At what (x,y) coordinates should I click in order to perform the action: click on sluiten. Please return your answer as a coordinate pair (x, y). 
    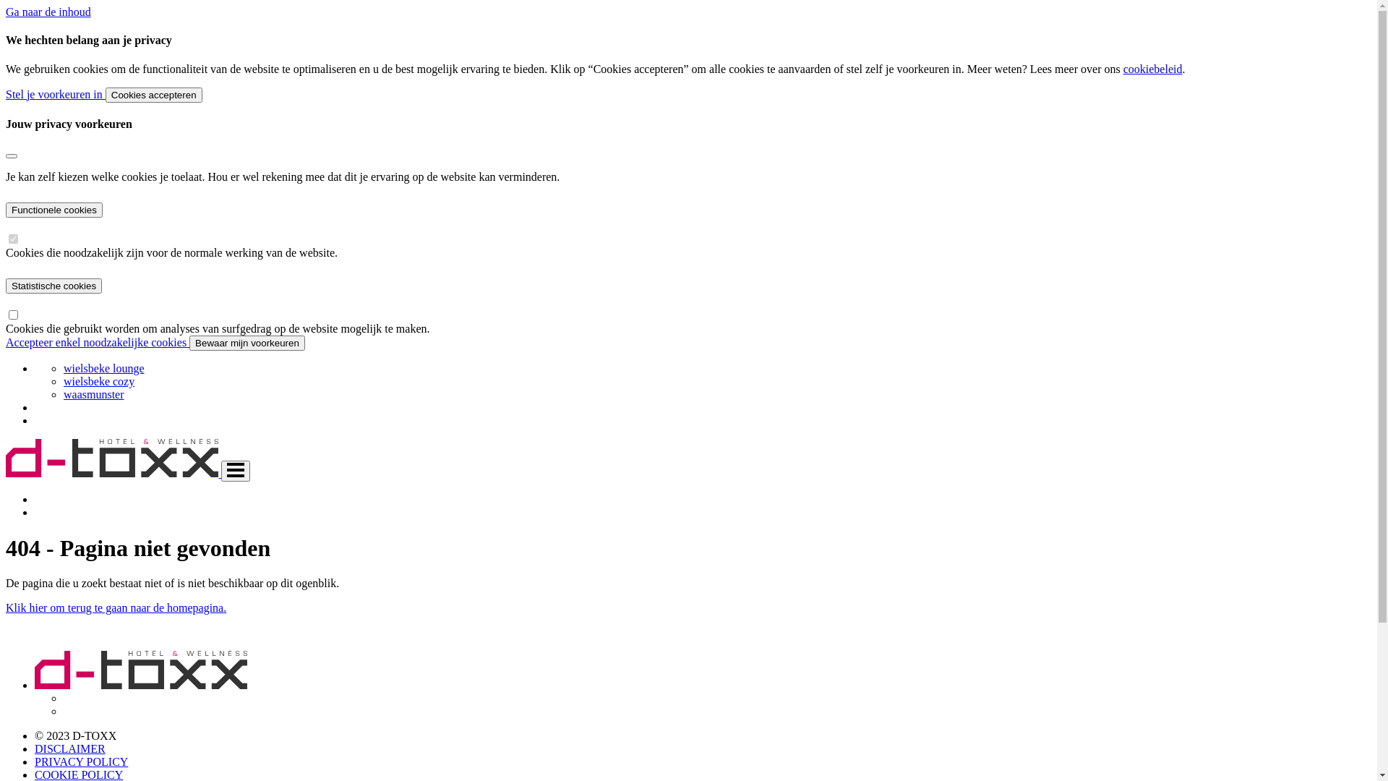
    Looking at the image, I should click on (12, 156).